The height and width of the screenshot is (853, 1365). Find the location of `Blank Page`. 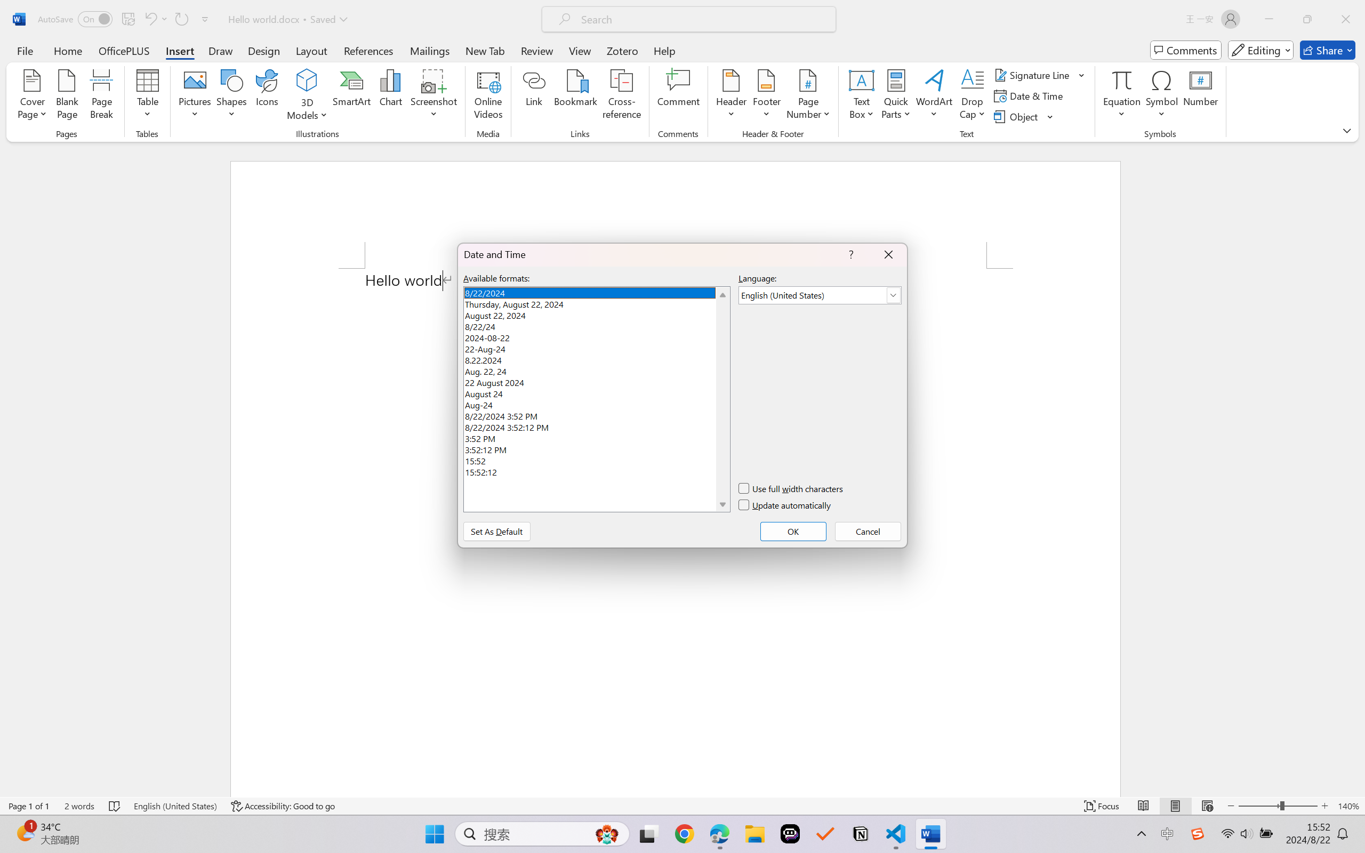

Blank Page is located at coordinates (67, 96).